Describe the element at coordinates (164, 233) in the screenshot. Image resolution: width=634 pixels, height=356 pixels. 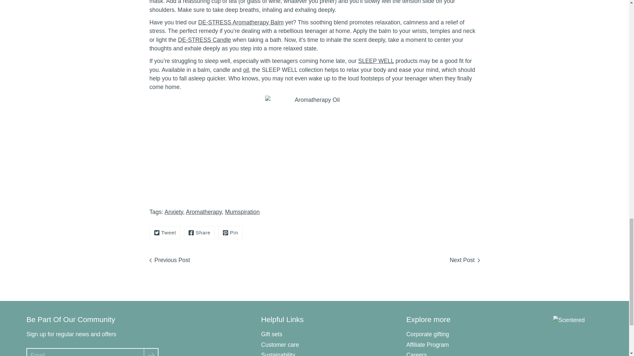
I see `Twitter` at that location.